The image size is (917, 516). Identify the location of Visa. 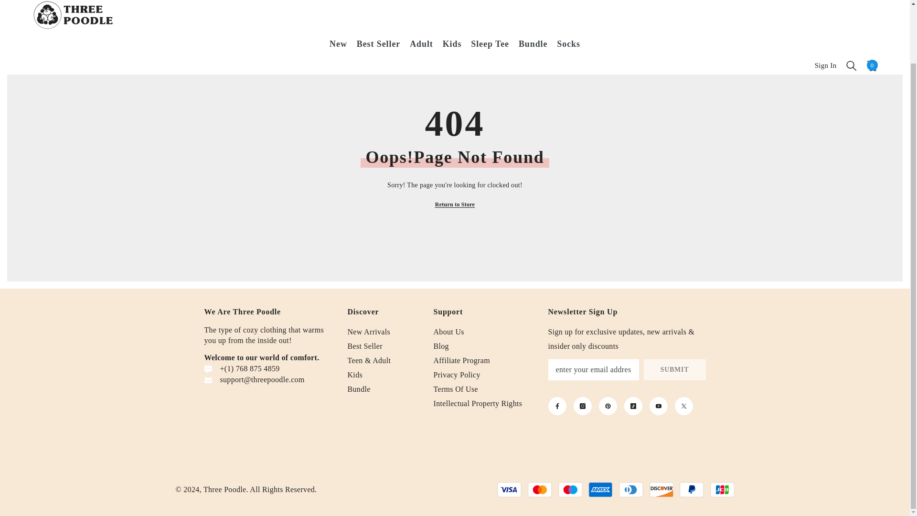
(509, 489).